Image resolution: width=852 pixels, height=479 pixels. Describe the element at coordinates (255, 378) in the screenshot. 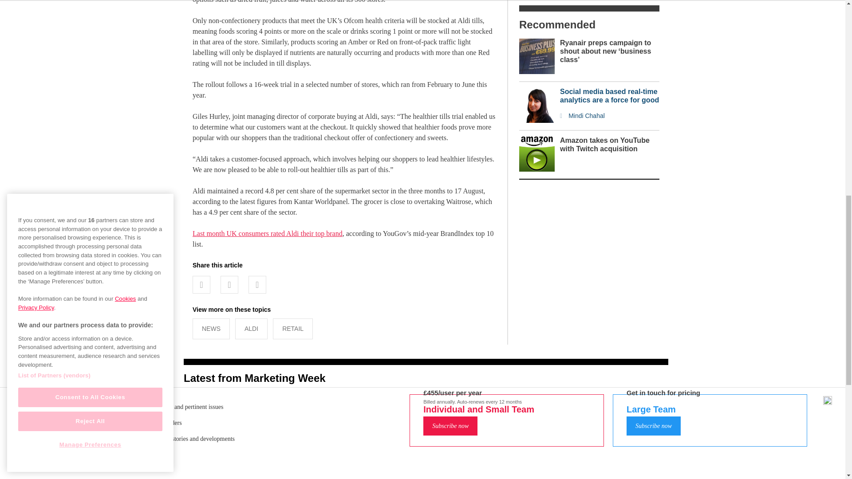

I see `Latest from Marketing Week` at that location.